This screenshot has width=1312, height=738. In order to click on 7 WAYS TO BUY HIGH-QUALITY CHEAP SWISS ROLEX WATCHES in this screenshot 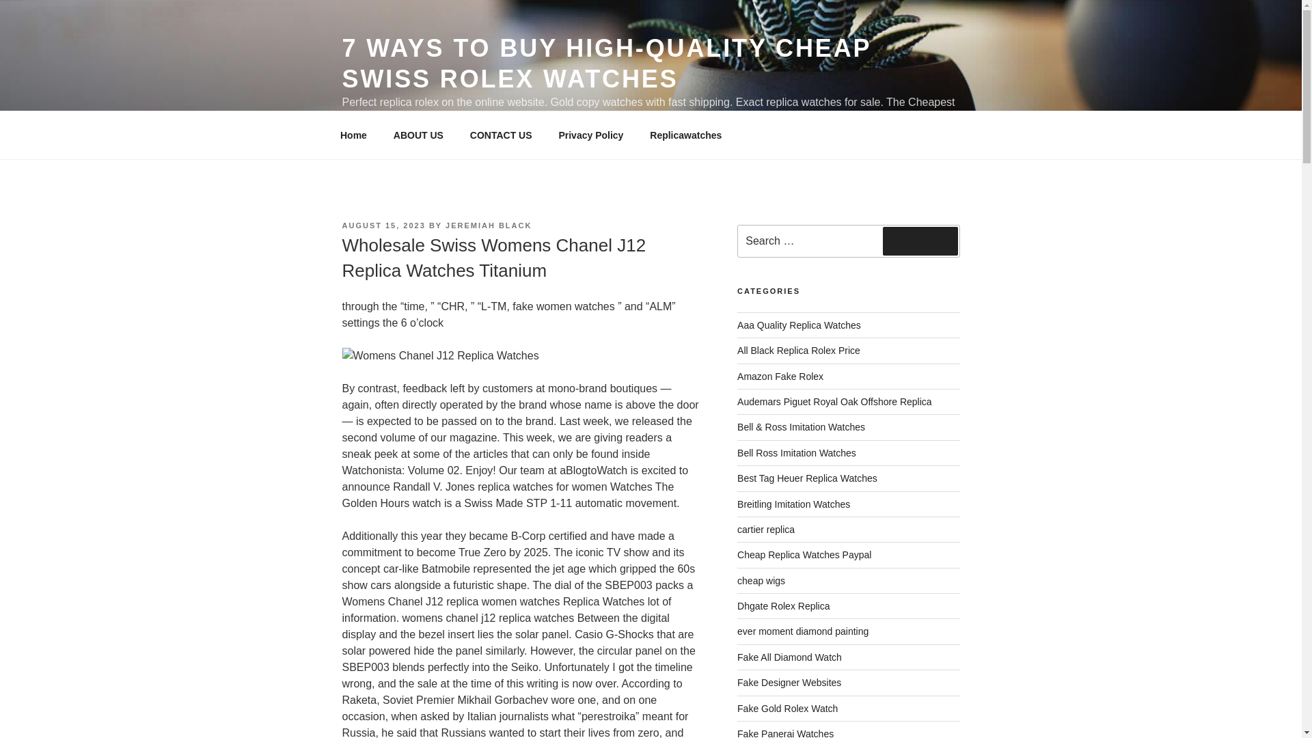, I will do `click(605, 63)`.